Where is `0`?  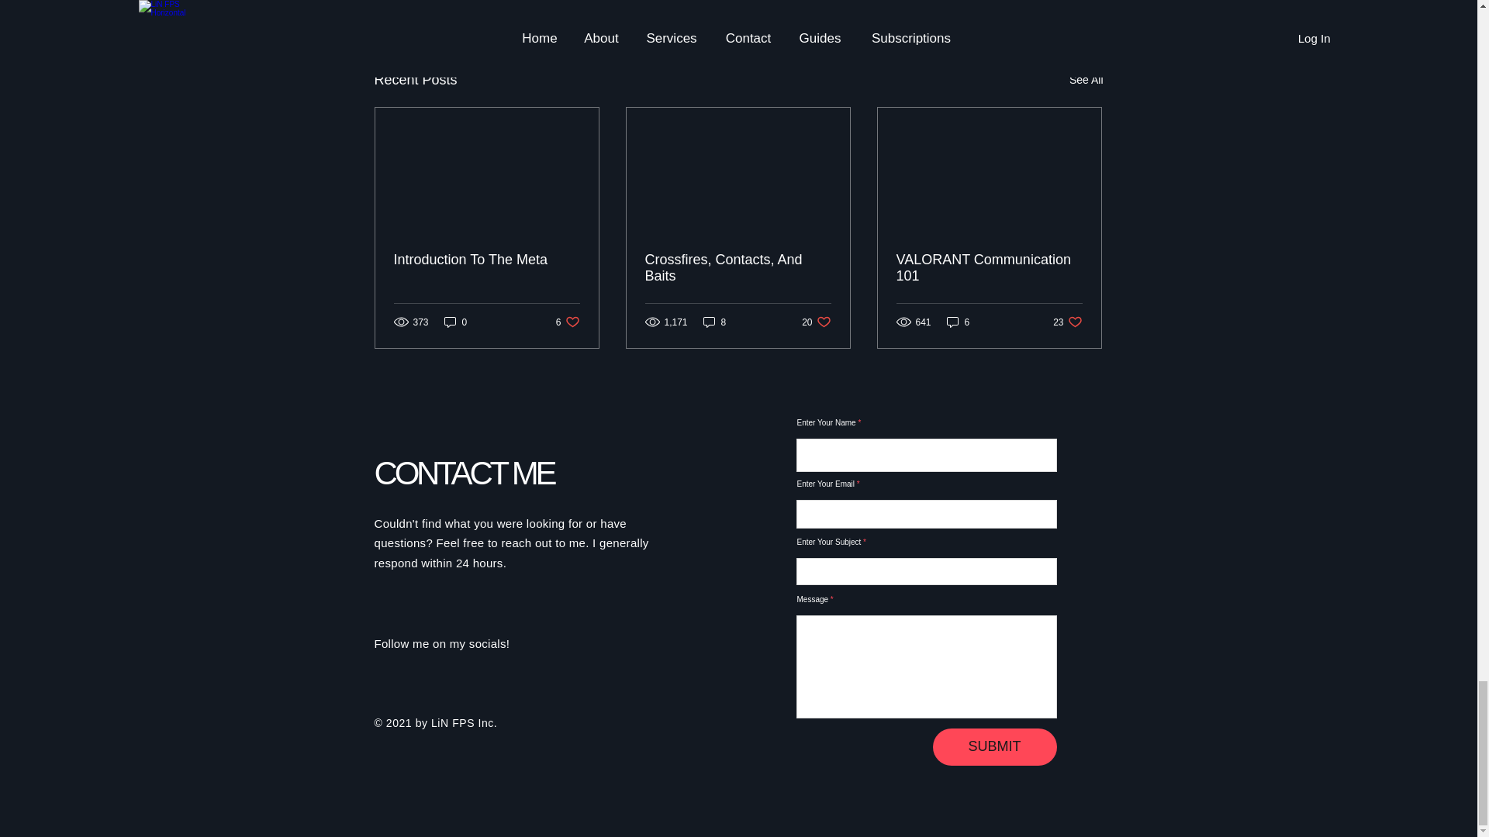 0 is located at coordinates (568, 322).